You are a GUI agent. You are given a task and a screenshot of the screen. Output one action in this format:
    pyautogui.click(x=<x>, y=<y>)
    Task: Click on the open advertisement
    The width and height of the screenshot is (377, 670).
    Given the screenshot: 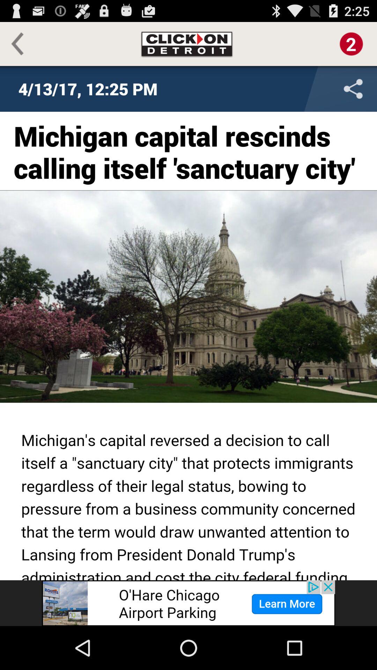 What is the action you would take?
    pyautogui.click(x=188, y=603)
    